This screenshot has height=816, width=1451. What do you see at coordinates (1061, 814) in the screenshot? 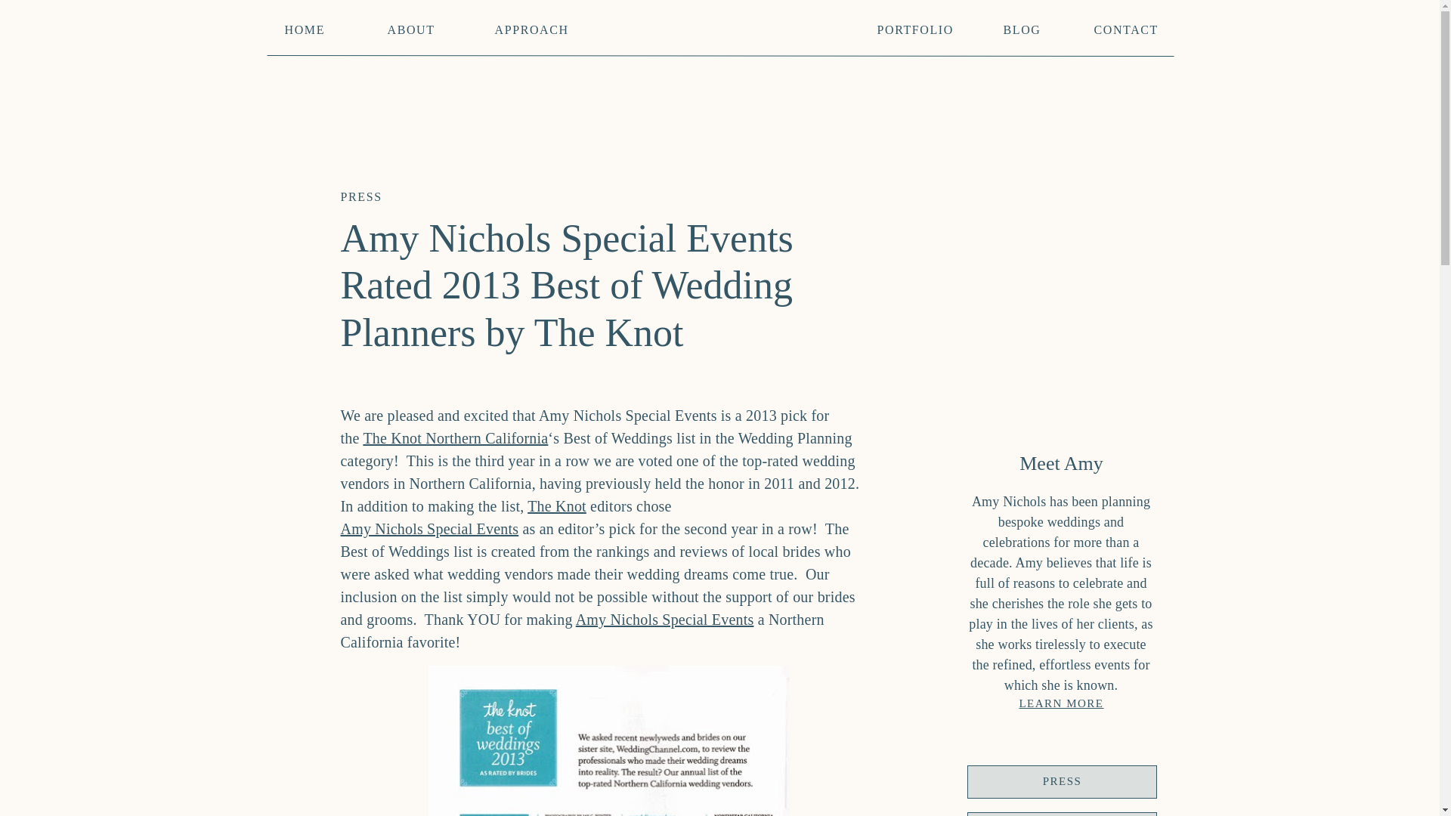
I see `WEDDINGS` at bounding box center [1061, 814].